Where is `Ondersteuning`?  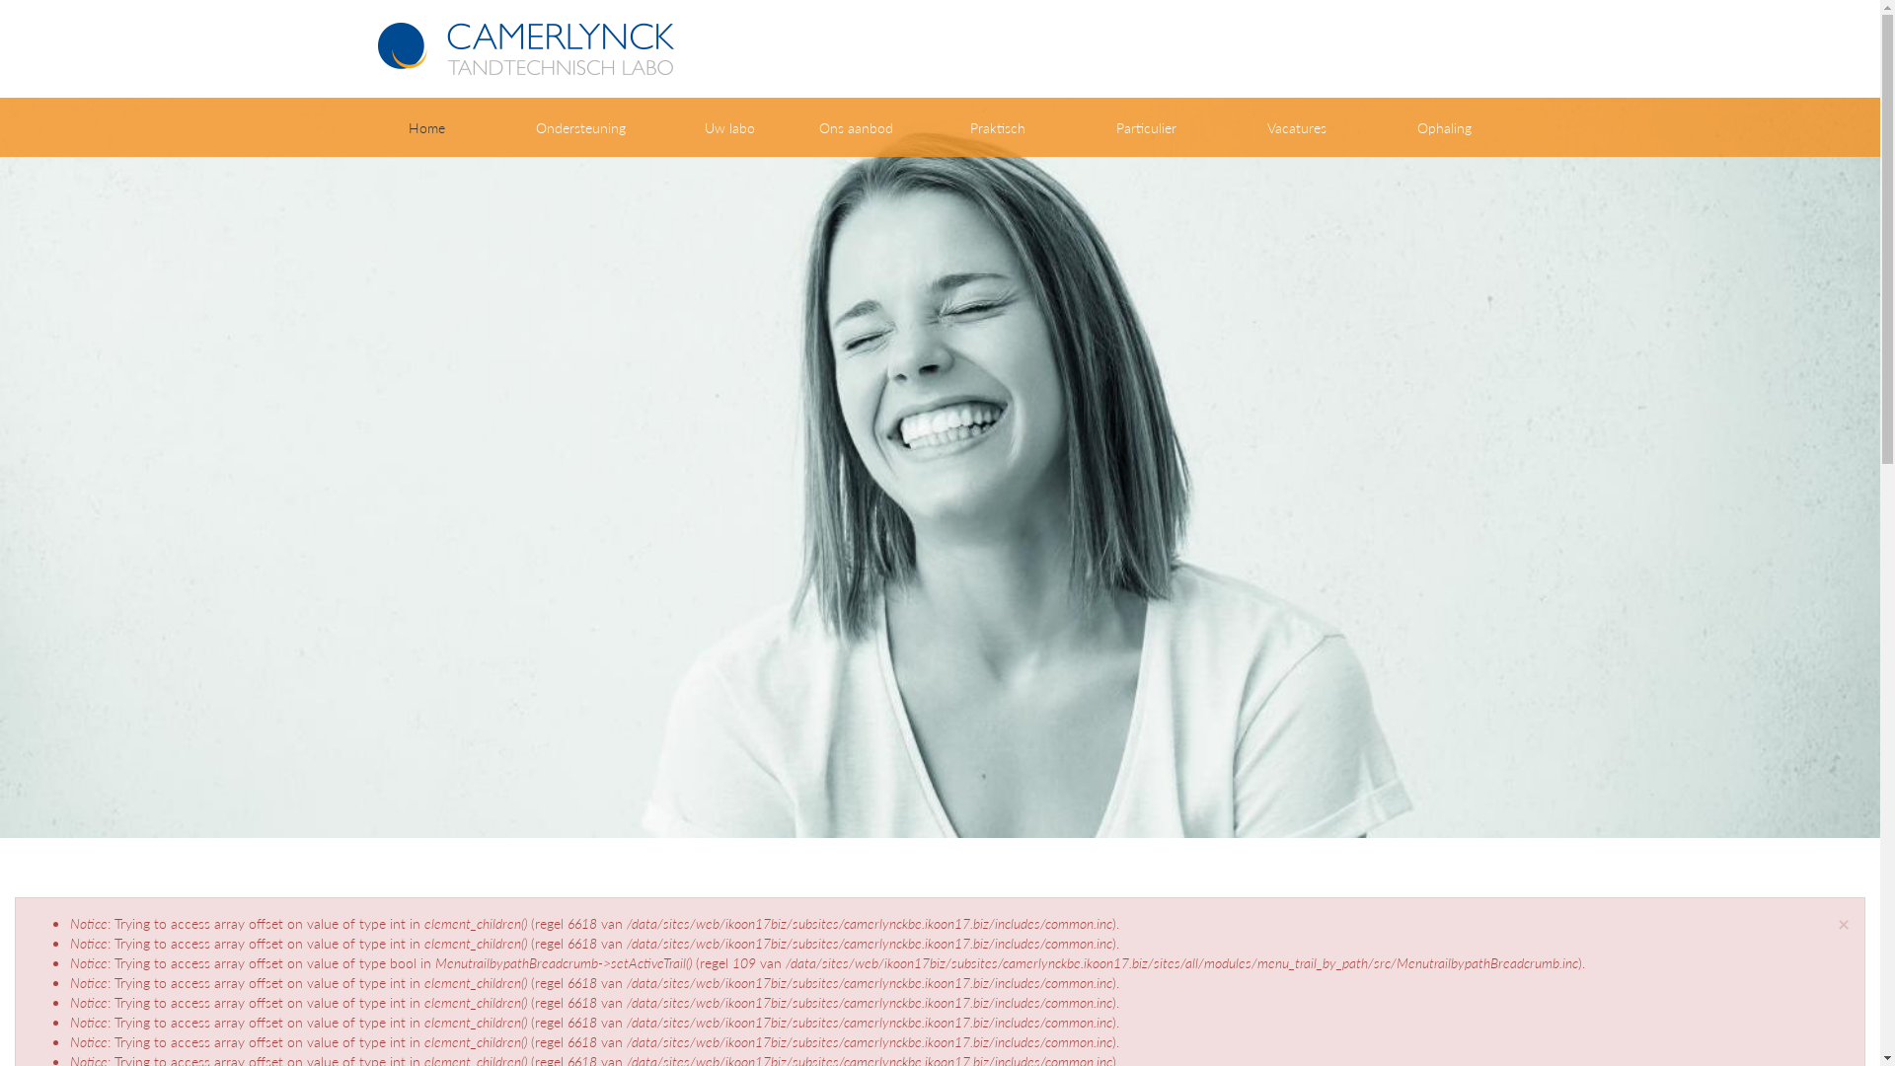 Ondersteuning is located at coordinates (580, 122).